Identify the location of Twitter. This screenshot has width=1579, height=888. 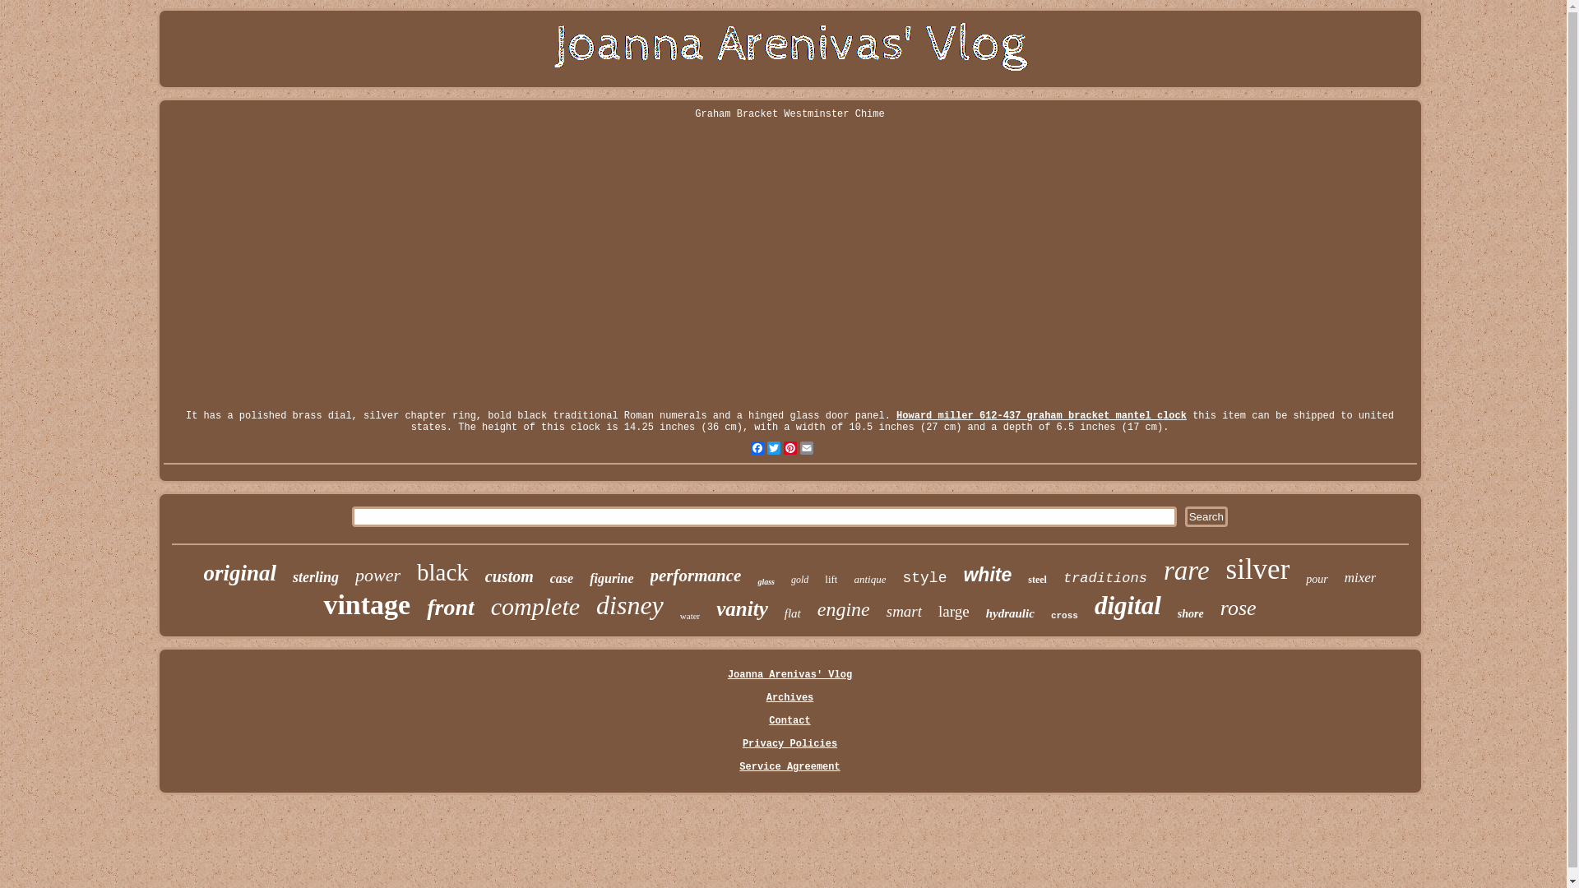
(773, 448).